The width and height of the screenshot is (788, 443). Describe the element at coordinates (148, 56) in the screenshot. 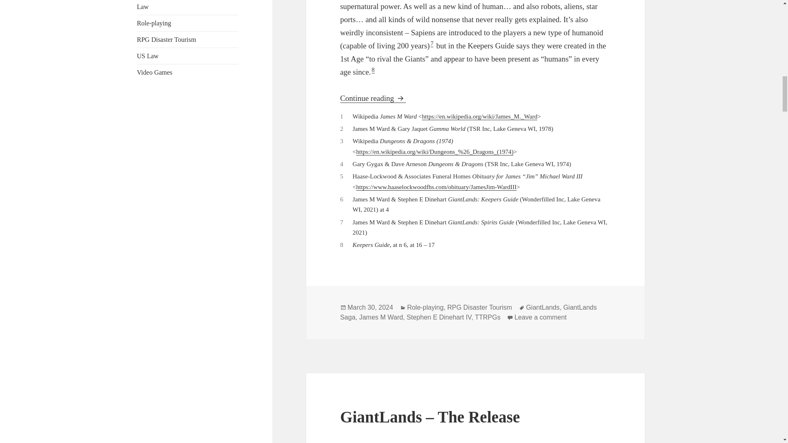

I see `US Law` at that location.